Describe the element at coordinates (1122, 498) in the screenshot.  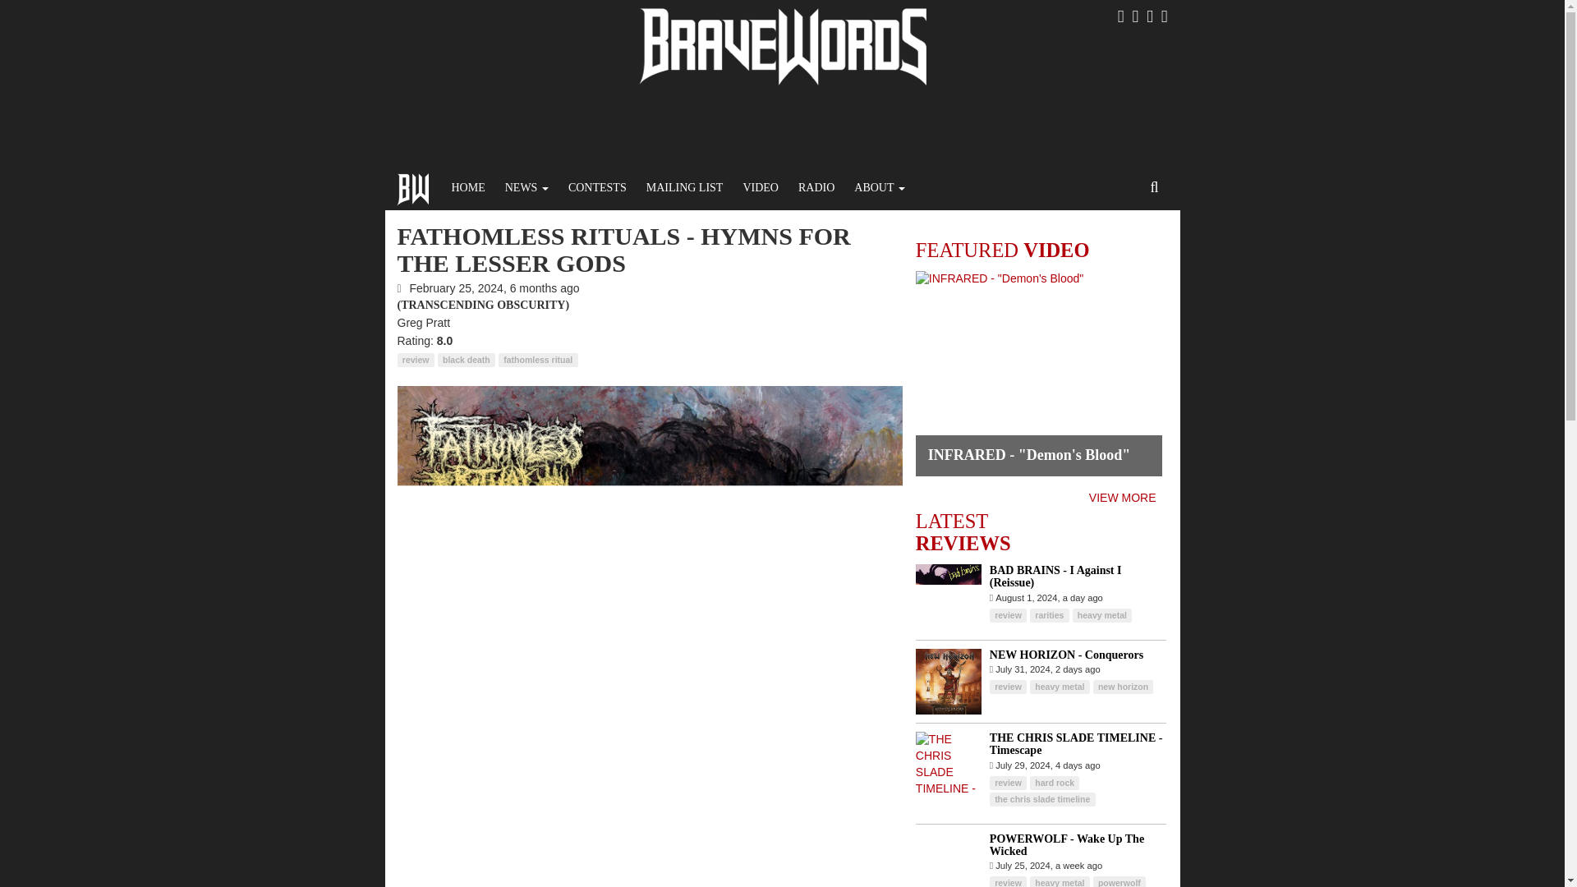
I see `VIEW MORE` at that location.